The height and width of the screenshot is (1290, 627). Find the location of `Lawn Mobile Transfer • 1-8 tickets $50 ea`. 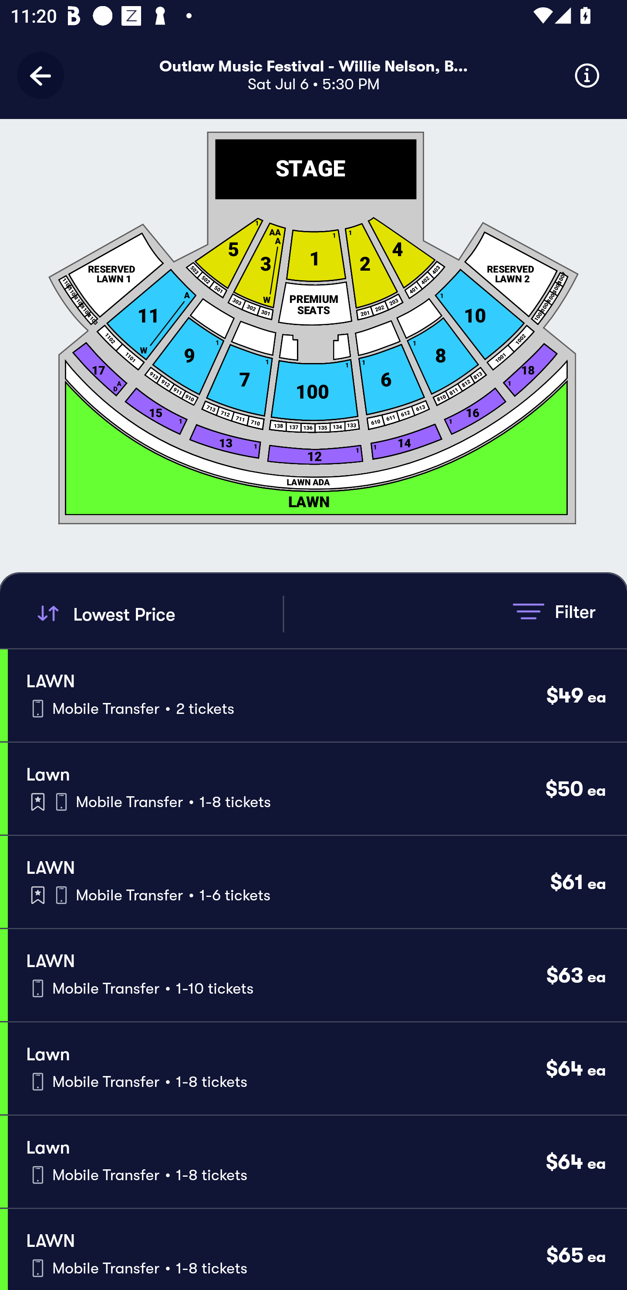

Lawn Mobile Transfer • 1-8 tickets $50 ea is located at coordinates (317, 789).